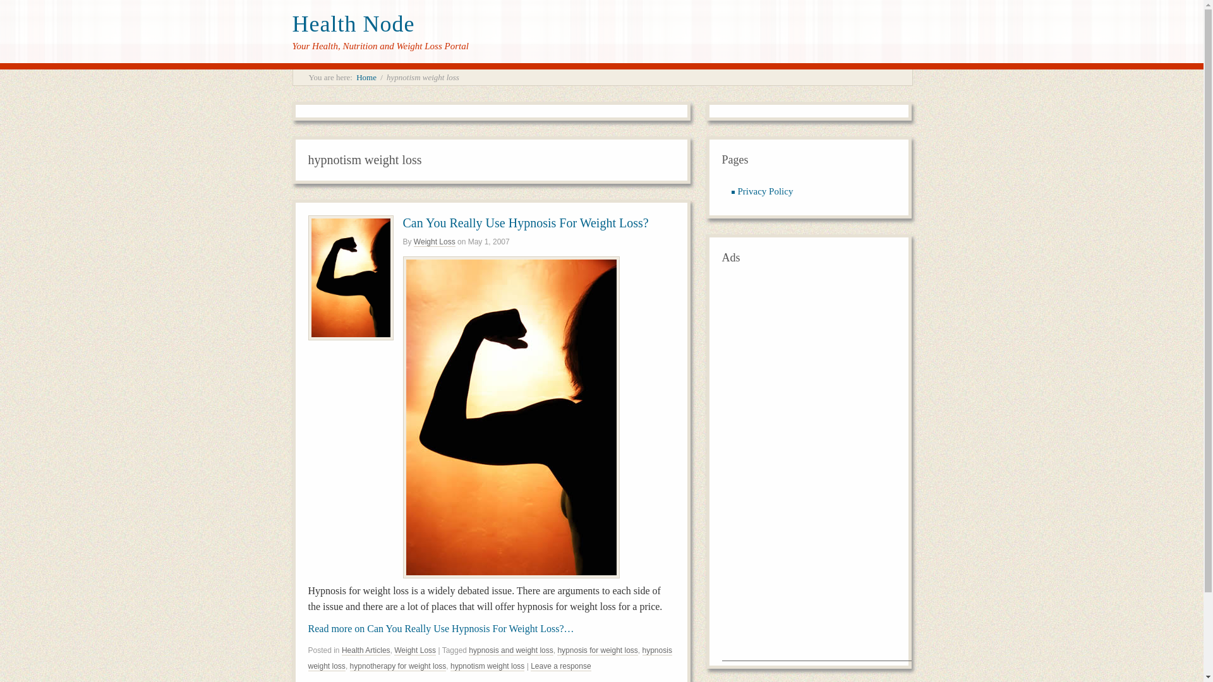 This screenshot has width=1213, height=682. I want to click on hypnotism weight loss, so click(486, 666).